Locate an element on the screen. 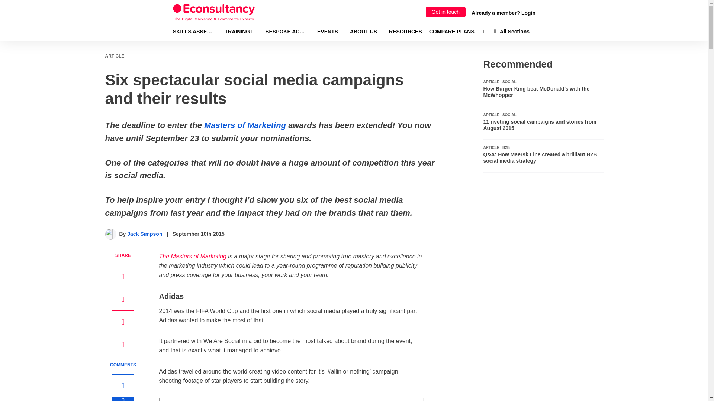 Image resolution: width=714 pixels, height=401 pixels. COMPARE PLANS is located at coordinates (451, 31).